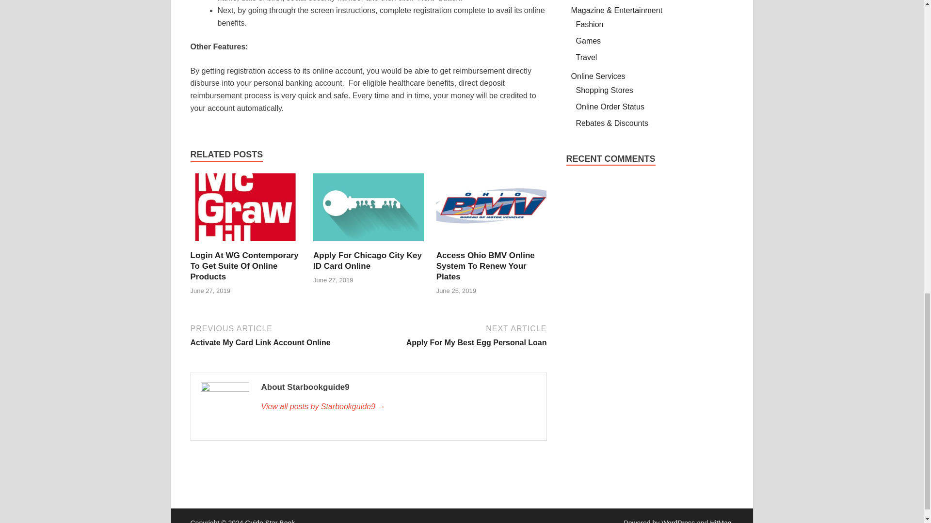  I want to click on Login At WG Contemporary To Get Suite Of Online Products, so click(485, 266).